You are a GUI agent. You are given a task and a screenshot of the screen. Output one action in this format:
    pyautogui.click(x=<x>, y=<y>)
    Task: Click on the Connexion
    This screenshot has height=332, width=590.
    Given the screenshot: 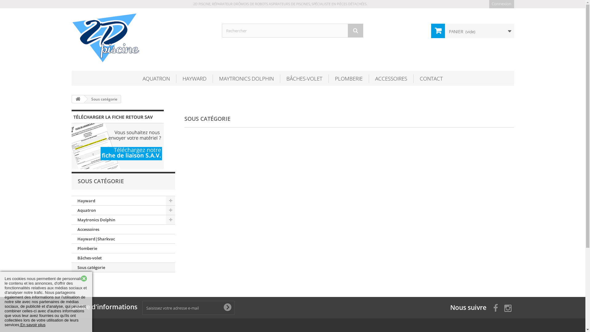 What is the action you would take?
    pyautogui.click(x=502, y=4)
    